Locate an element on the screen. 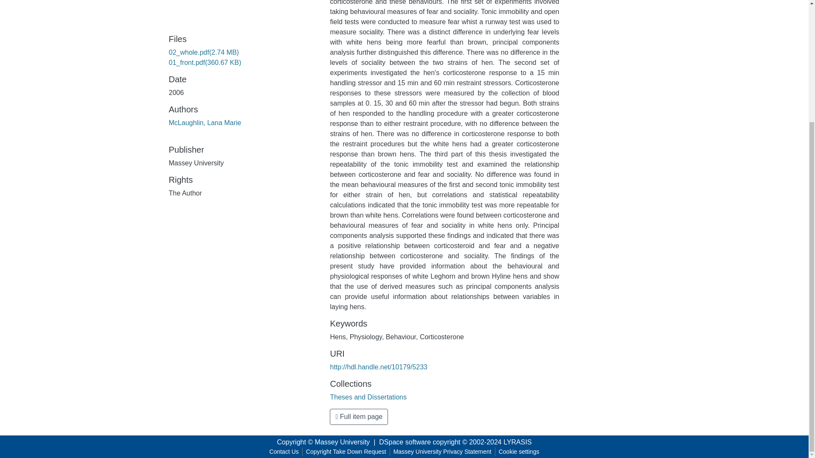 The width and height of the screenshot is (815, 458). Full item page is located at coordinates (359, 417).